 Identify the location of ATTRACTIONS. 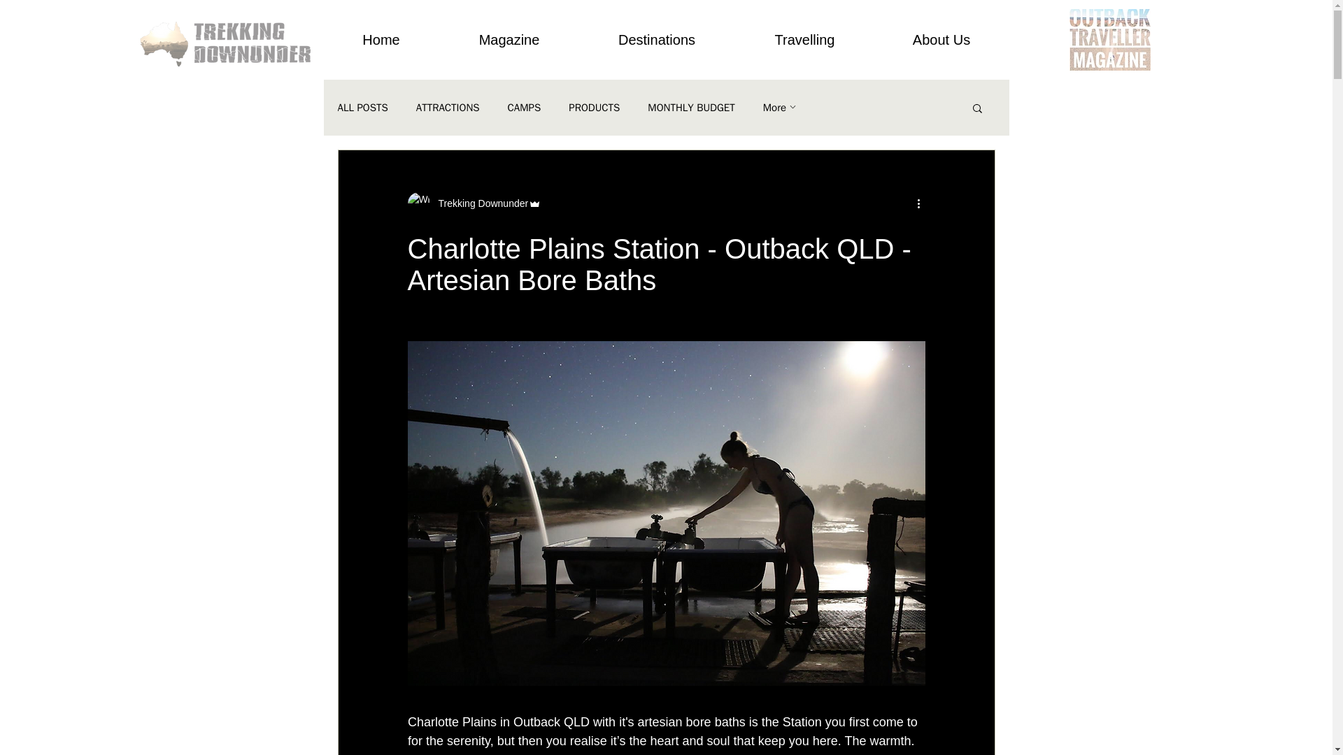
(448, 107).